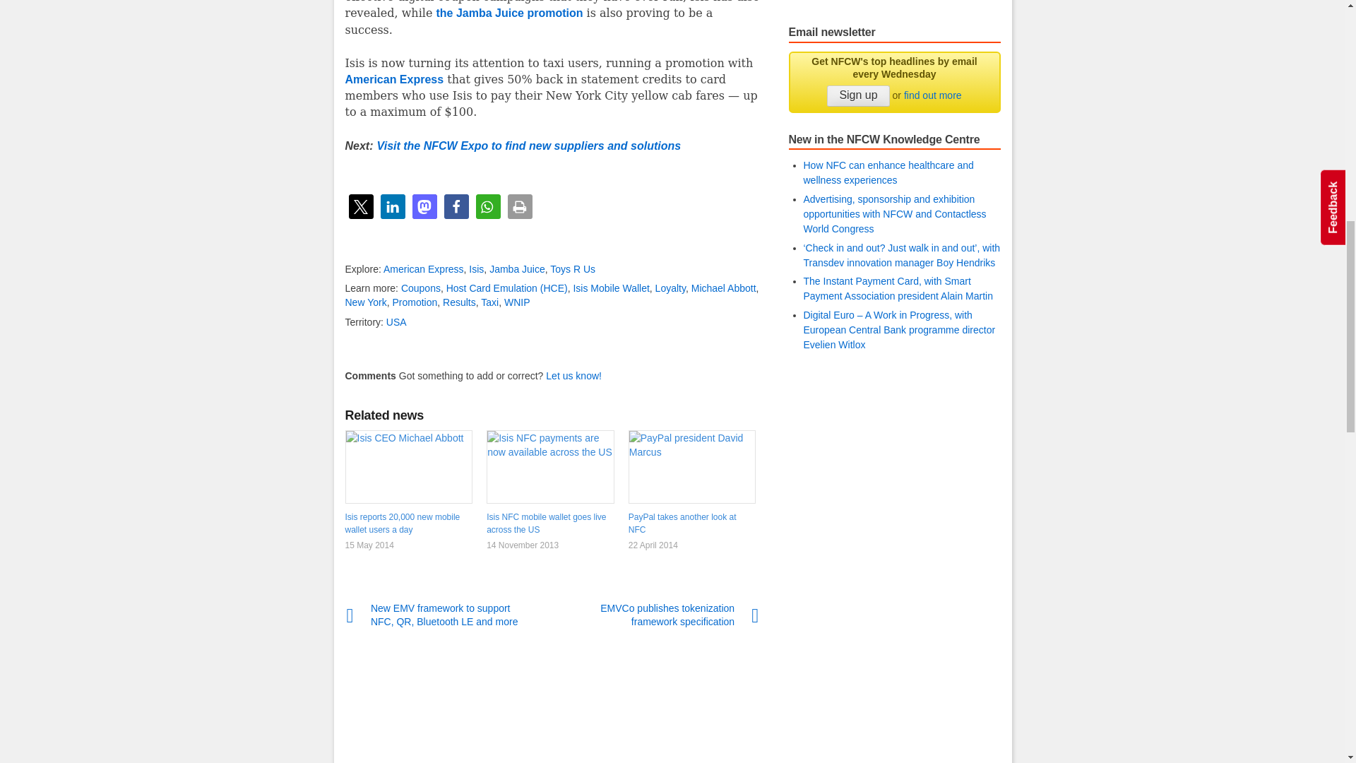 The image size is (1356, 763). Describe the element at coordinates (455, 206) in the screenshot. I see `Share on Facebook` at that location.